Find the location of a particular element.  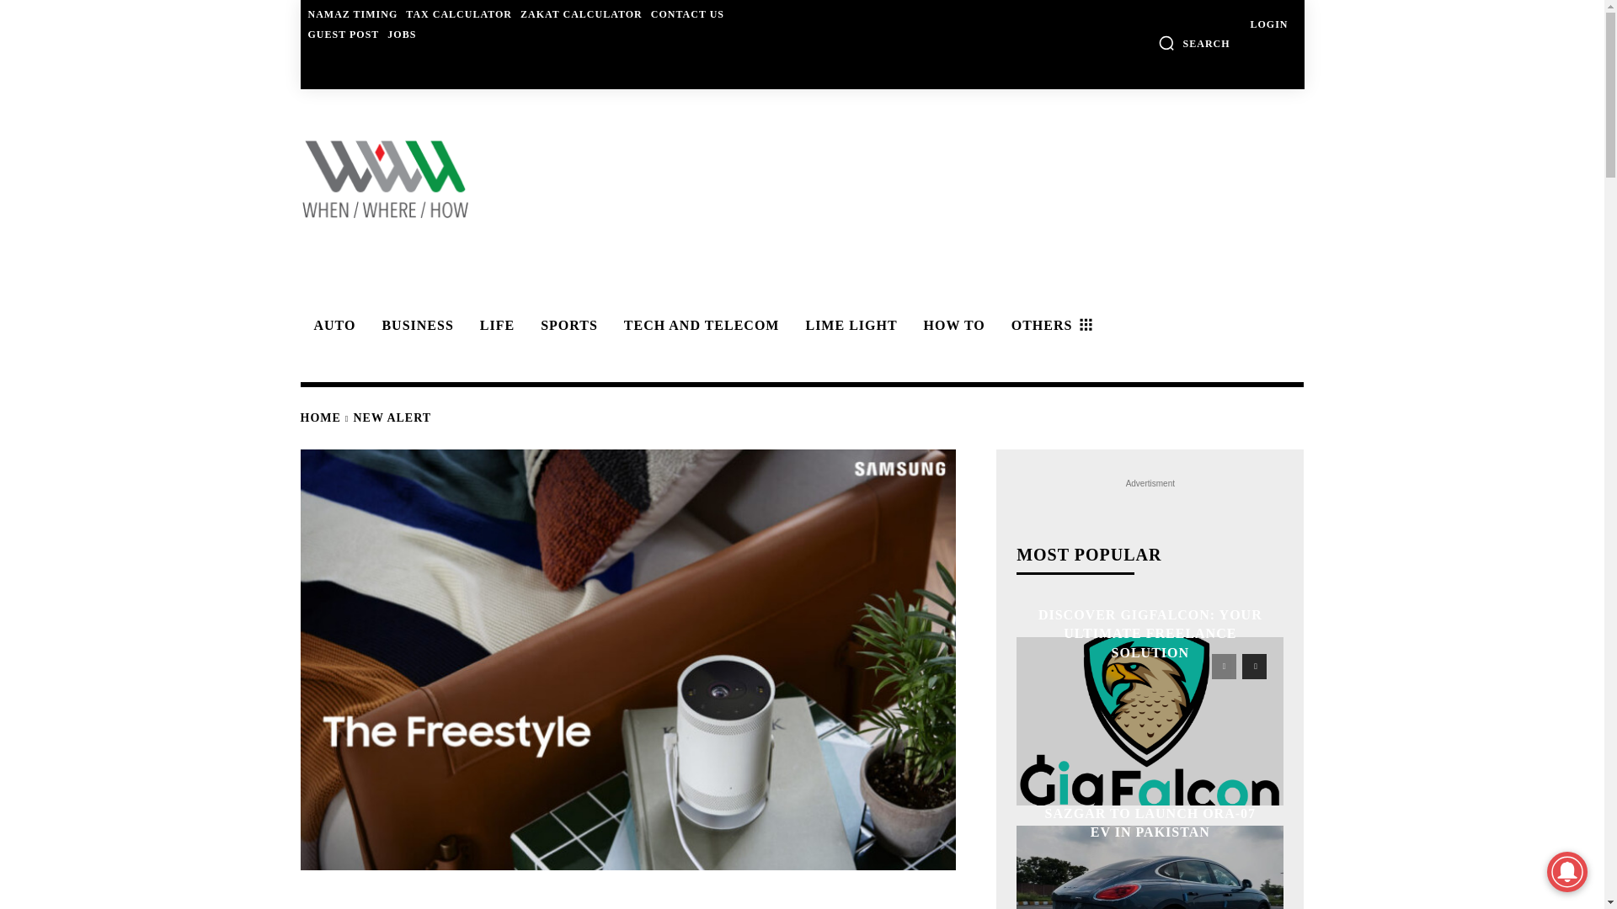

LOGIN is located at coordinates (1268, 24).